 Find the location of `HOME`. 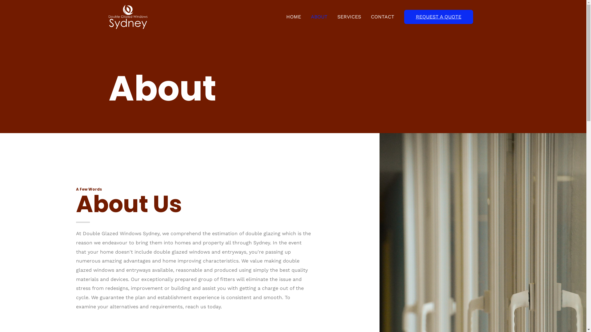

HOME is located at coordinates (294, 17).